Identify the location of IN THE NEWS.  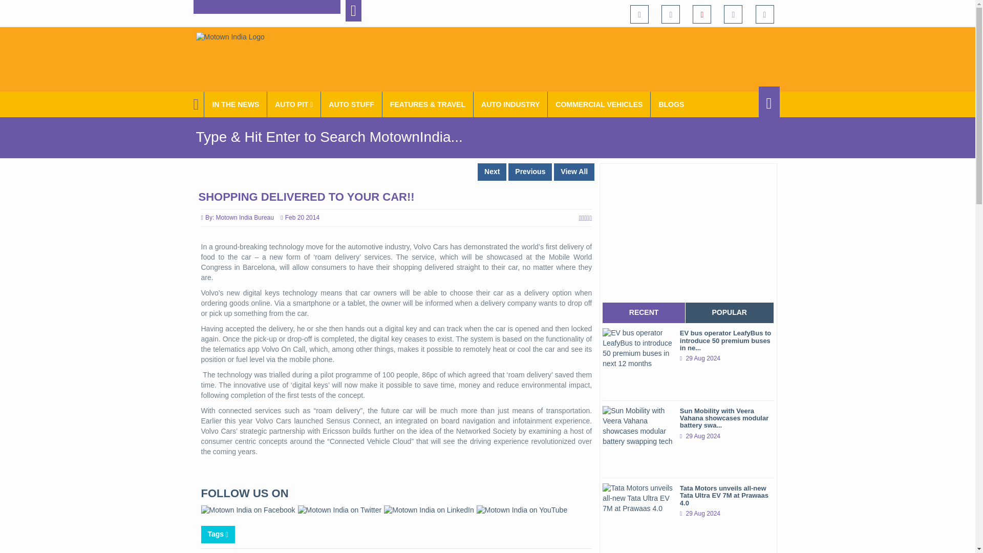
(236, 104).